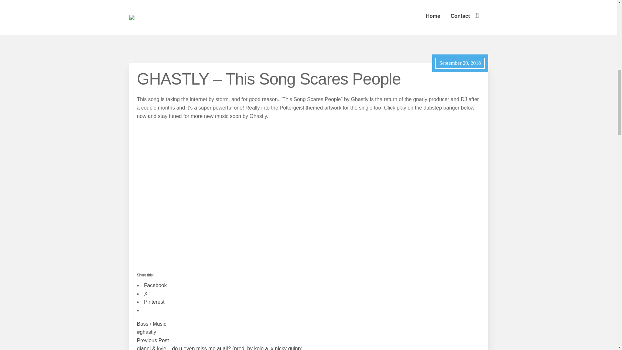 This screenshot has width=622, height=350. What do you see at coordinates (154, 302) in the screenshot?
I see `Click to share on Pinterest` at bounding box center [154, 302].